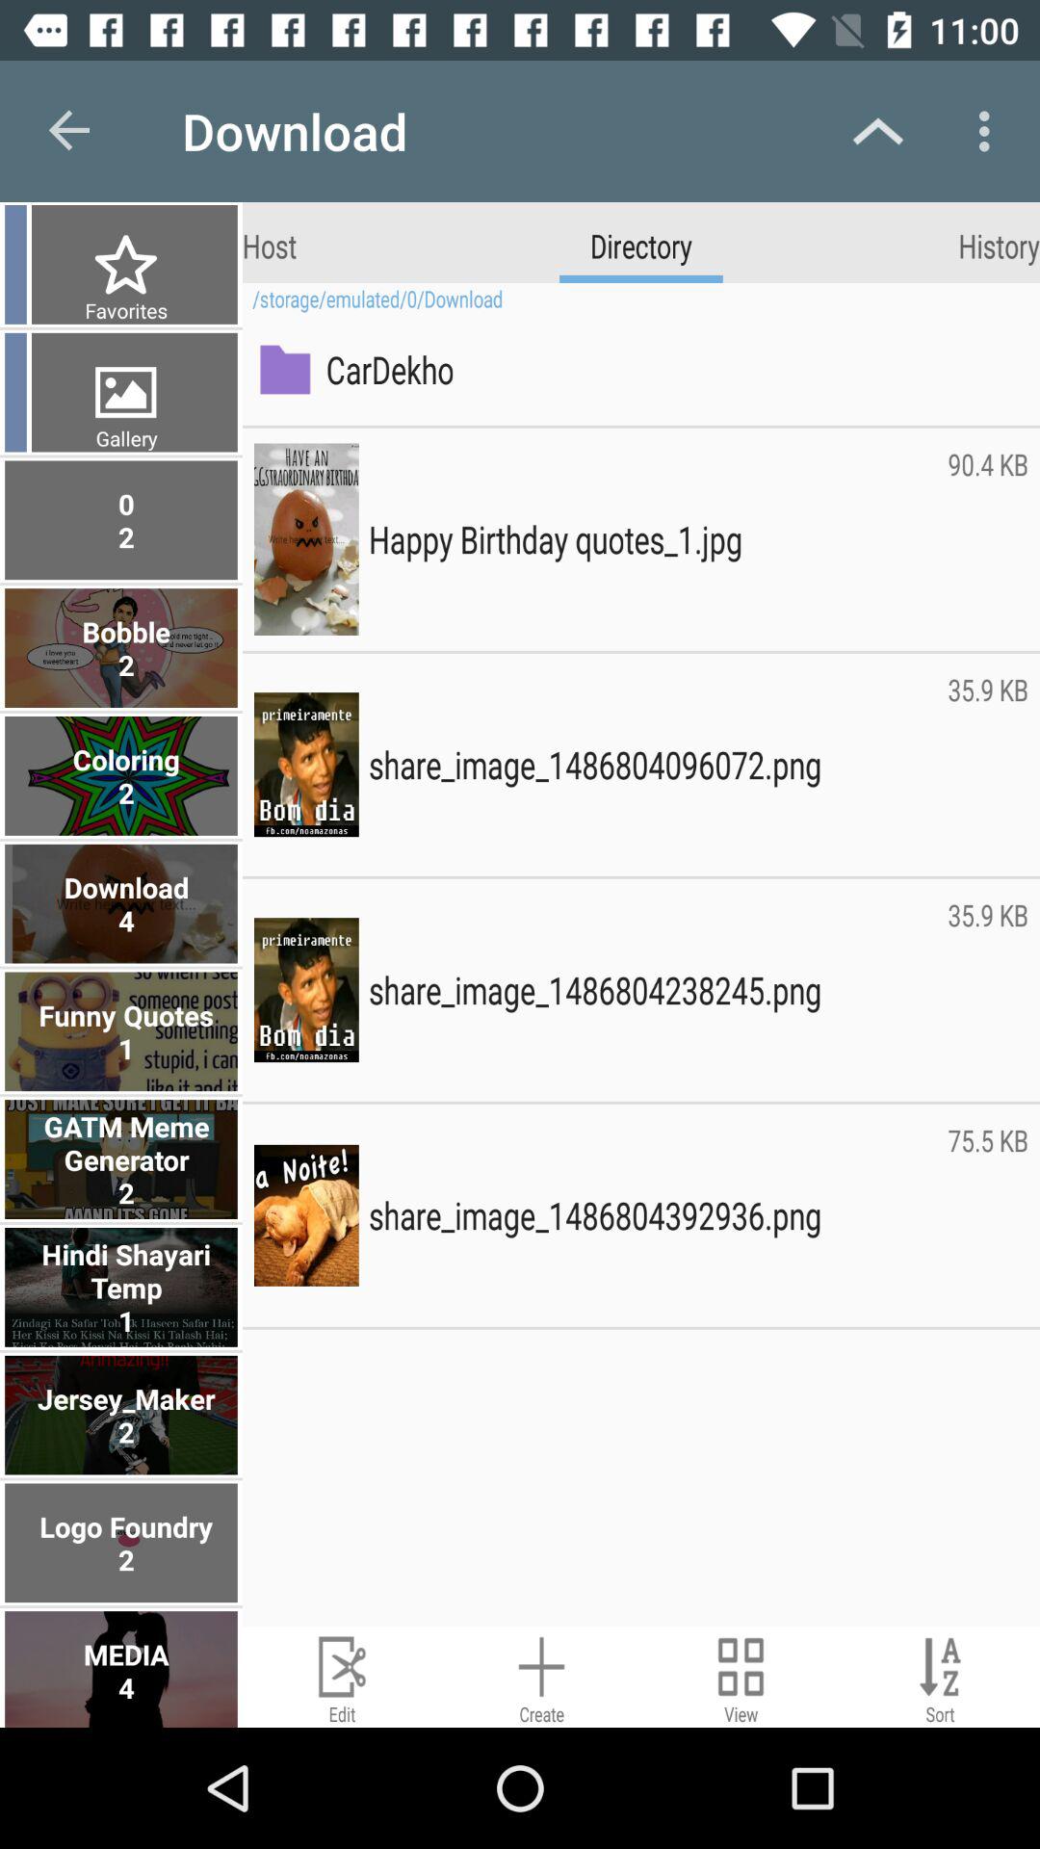 The image size is (1040, 1849). I want to click on scroll to gallery item, so click(123, 437).